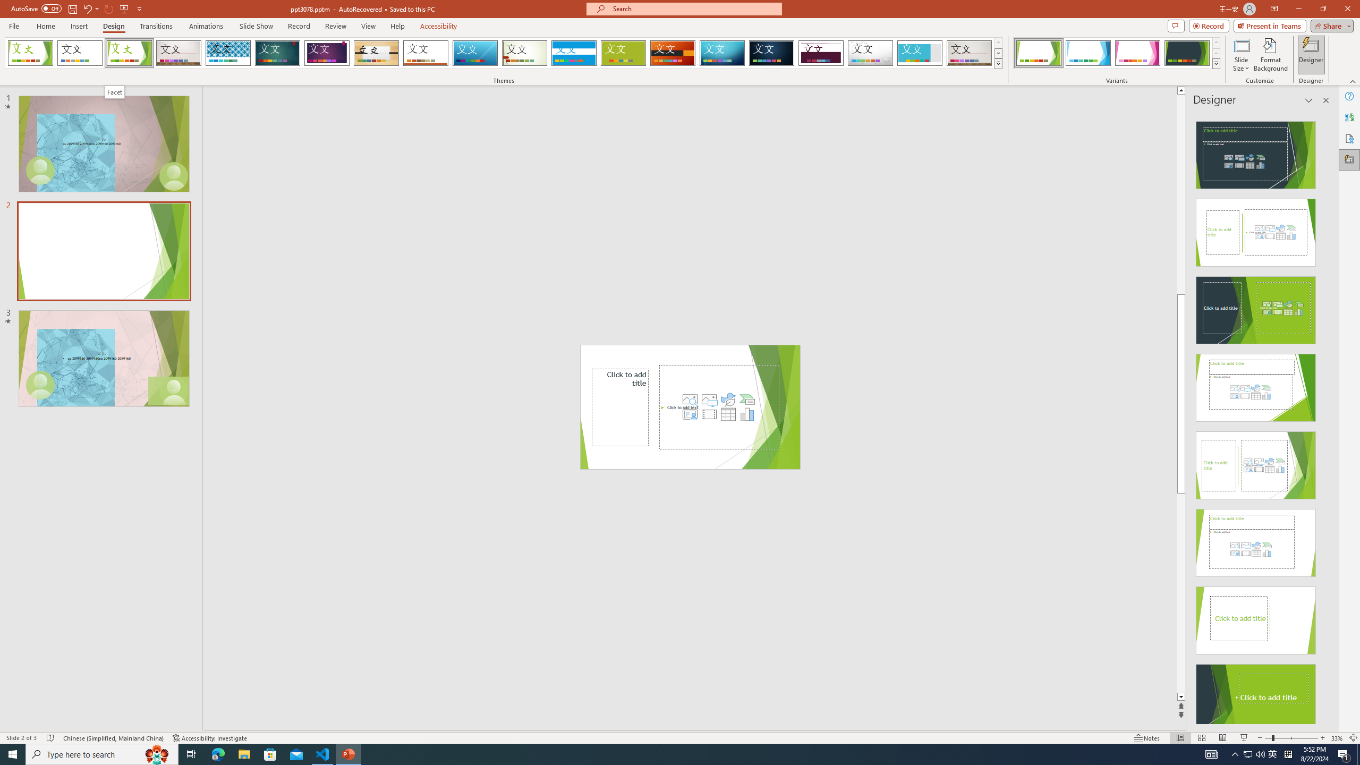  I want to click on Content Placeholder, so click(719, 407).